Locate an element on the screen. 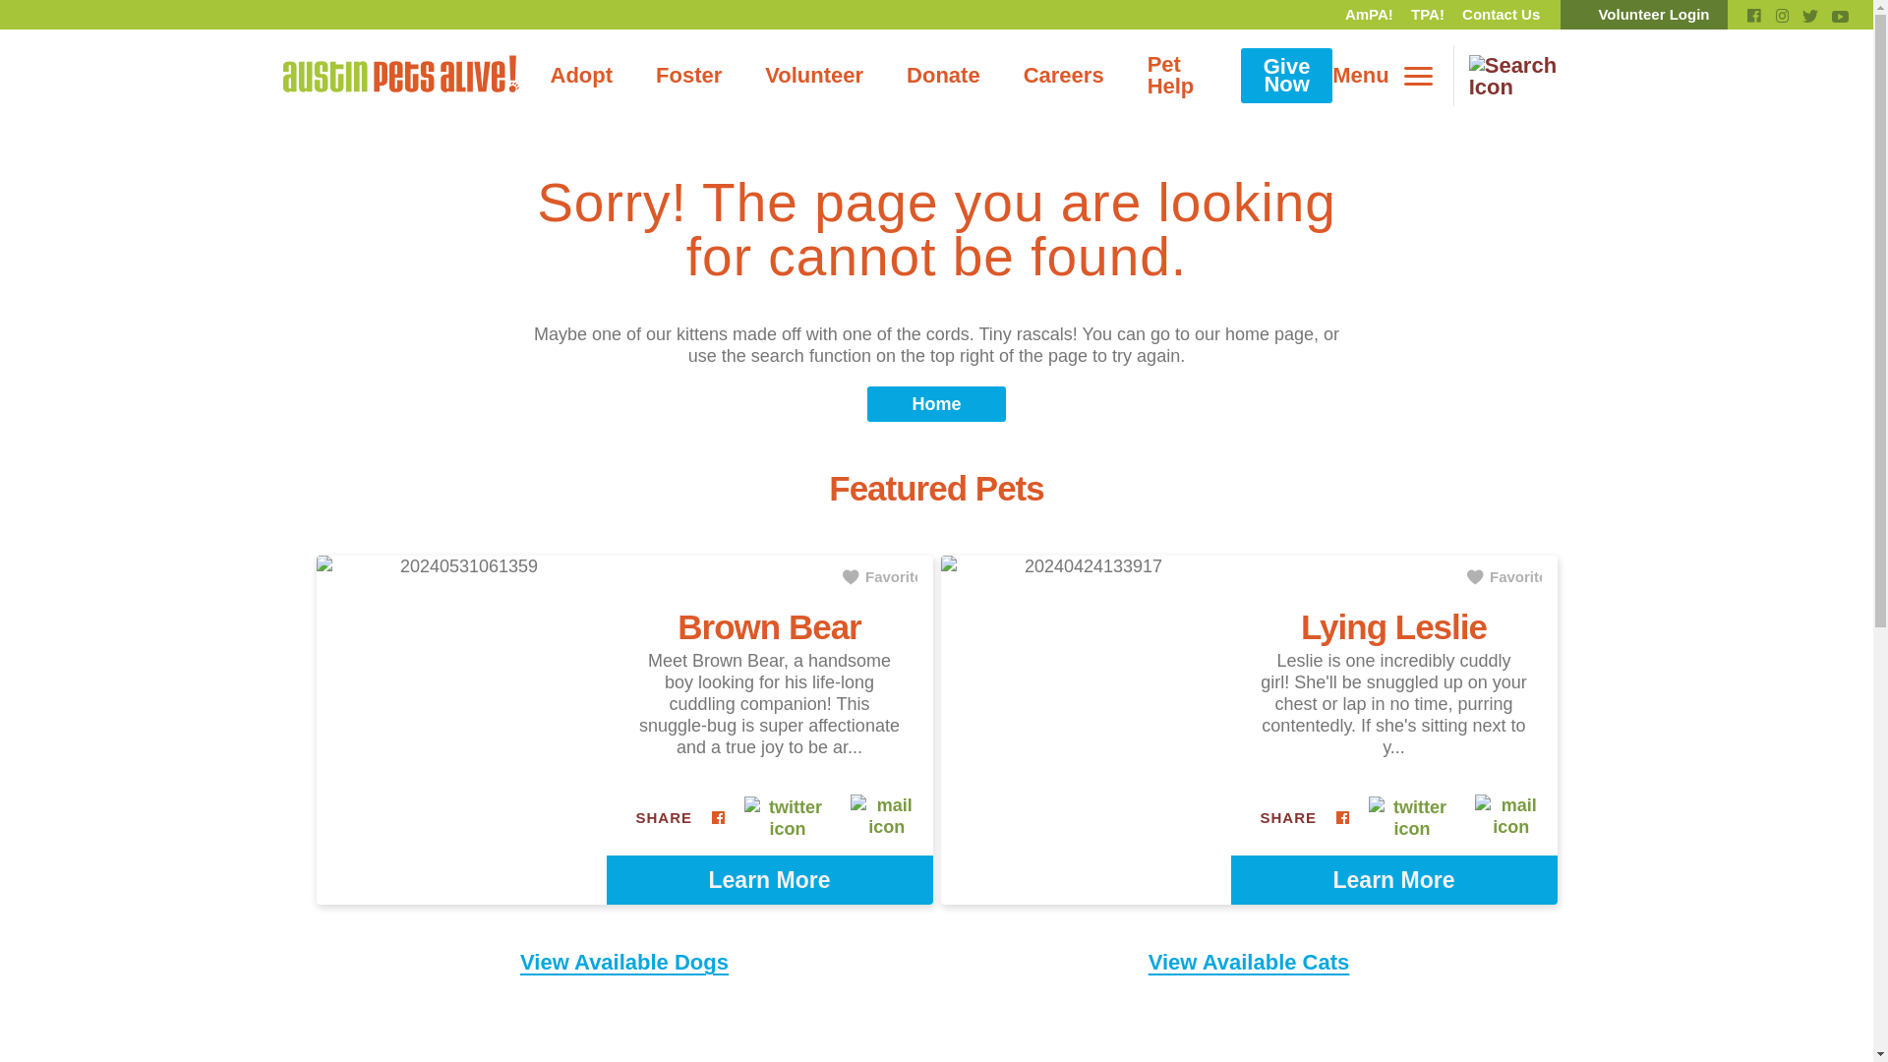 The width and height of the screenshot is (1888, 1062). Foster is located at coordinates (688, 76).